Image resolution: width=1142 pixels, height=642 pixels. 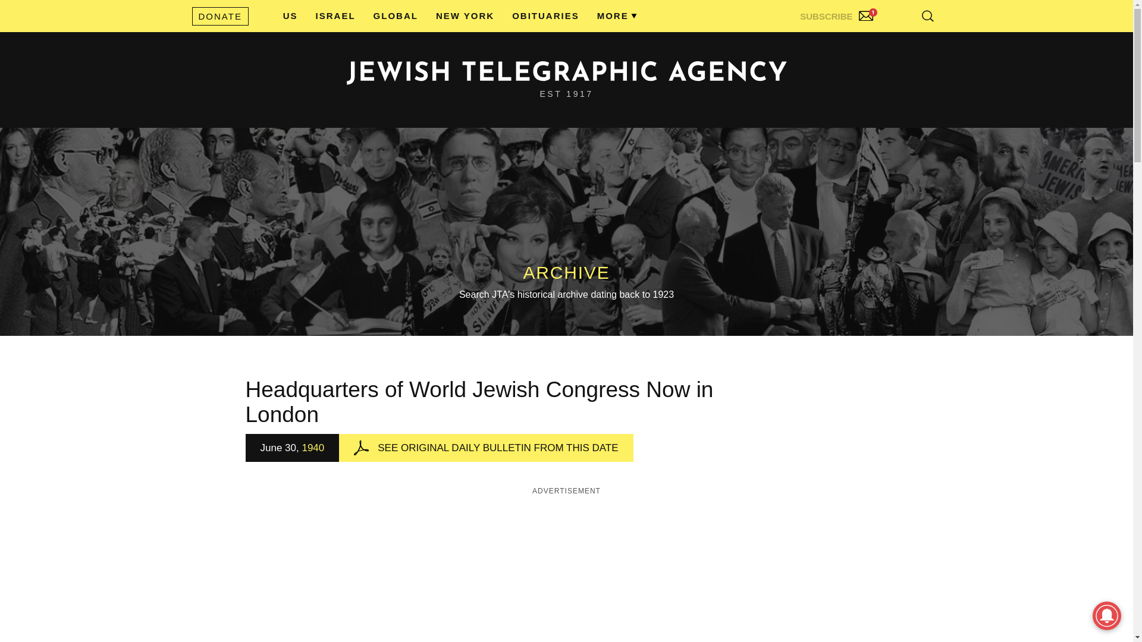 What do you see at coordinates (838, 13) in the screenshot?
I see `SUBSCRIBE` at bounding box center [838, 13].